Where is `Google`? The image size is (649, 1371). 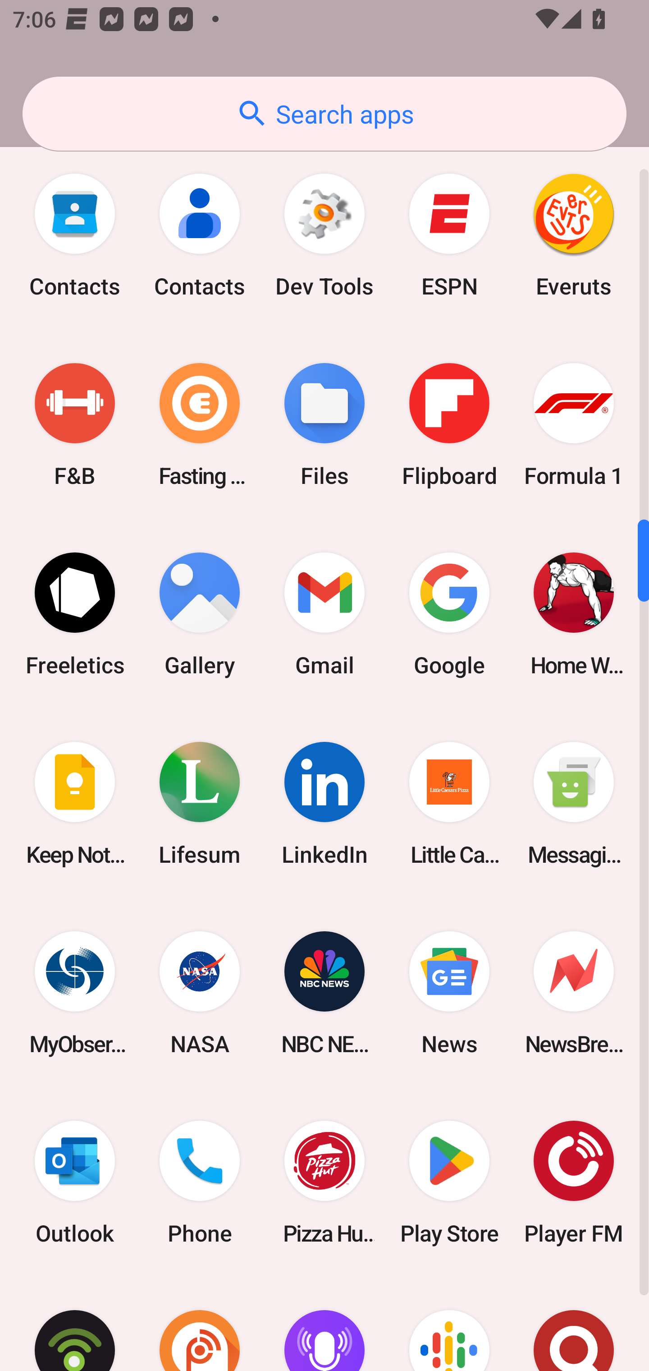
Google is located at coordinates (449, 614).